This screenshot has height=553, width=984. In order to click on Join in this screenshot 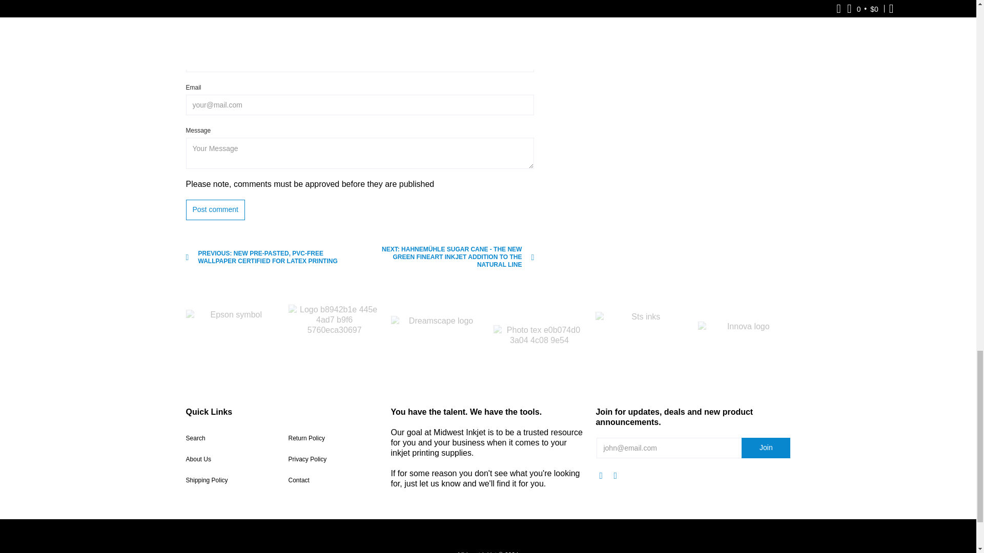, I will do `click(766, 448)`.